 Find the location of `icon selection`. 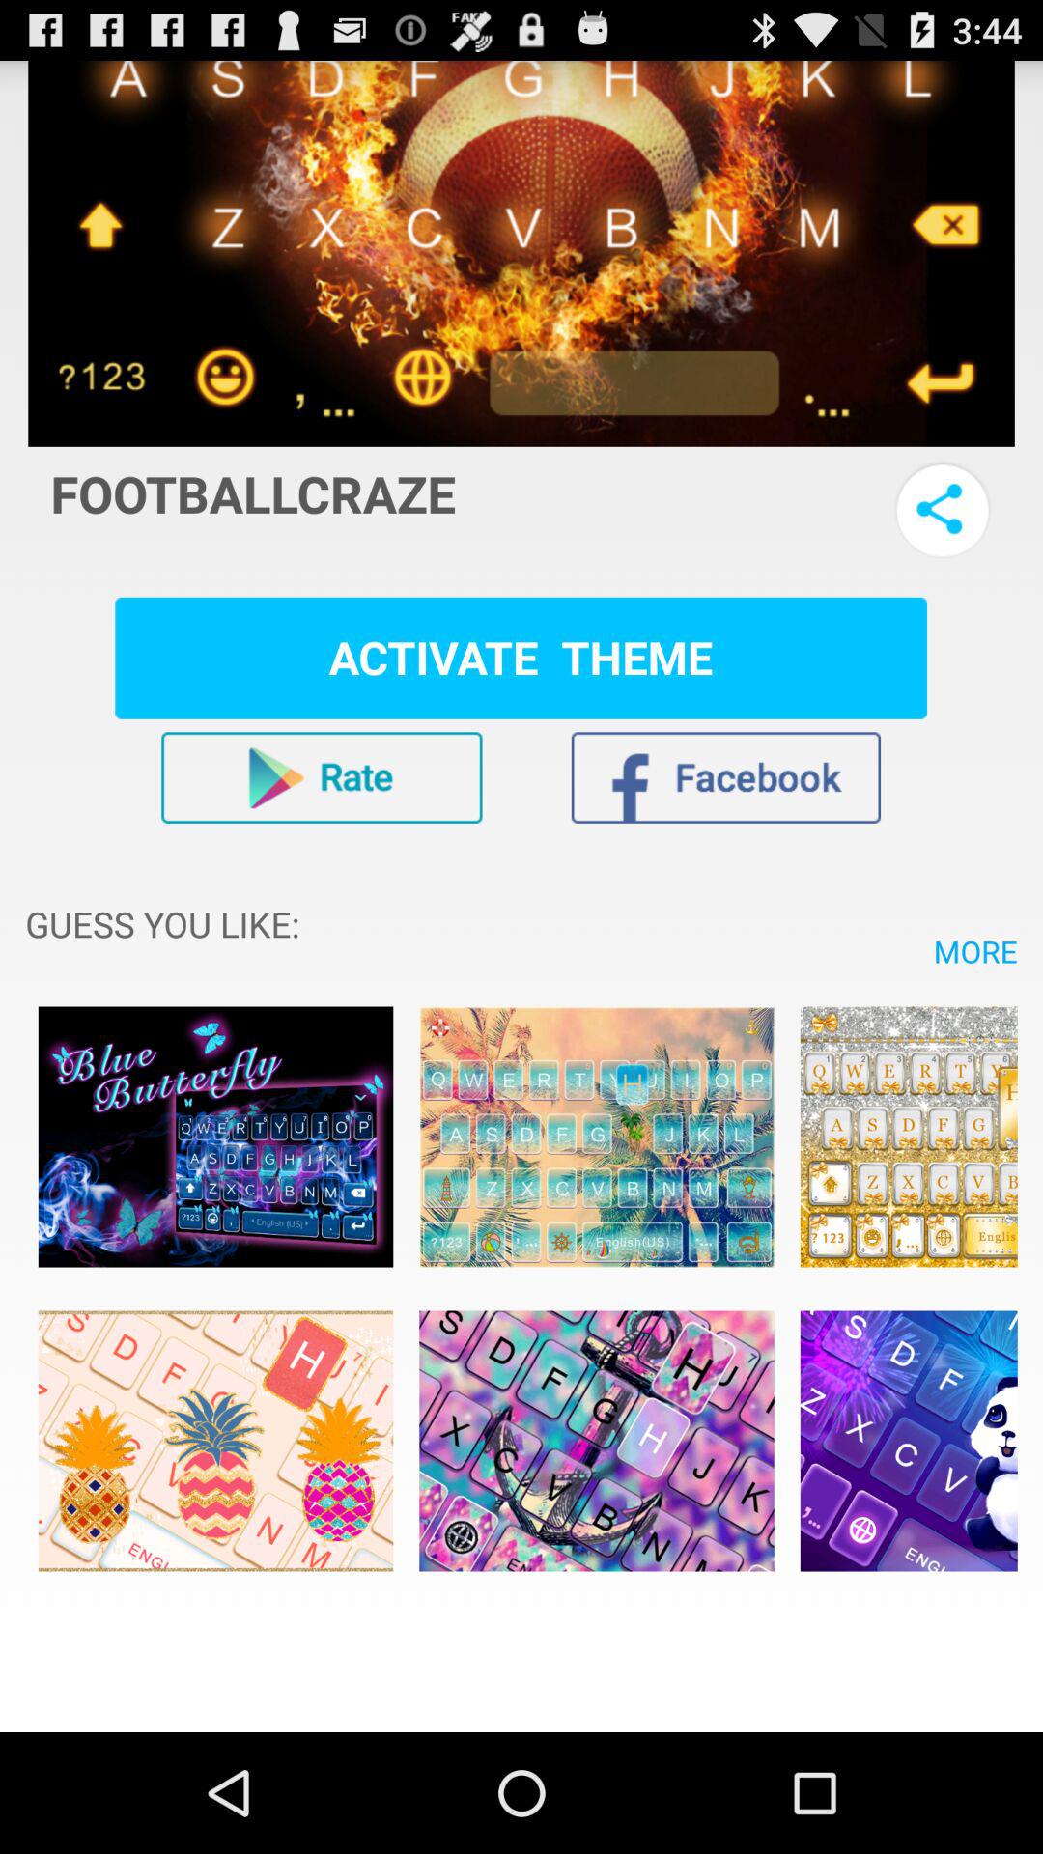

icon selection is located at coordinates (908, 1441).